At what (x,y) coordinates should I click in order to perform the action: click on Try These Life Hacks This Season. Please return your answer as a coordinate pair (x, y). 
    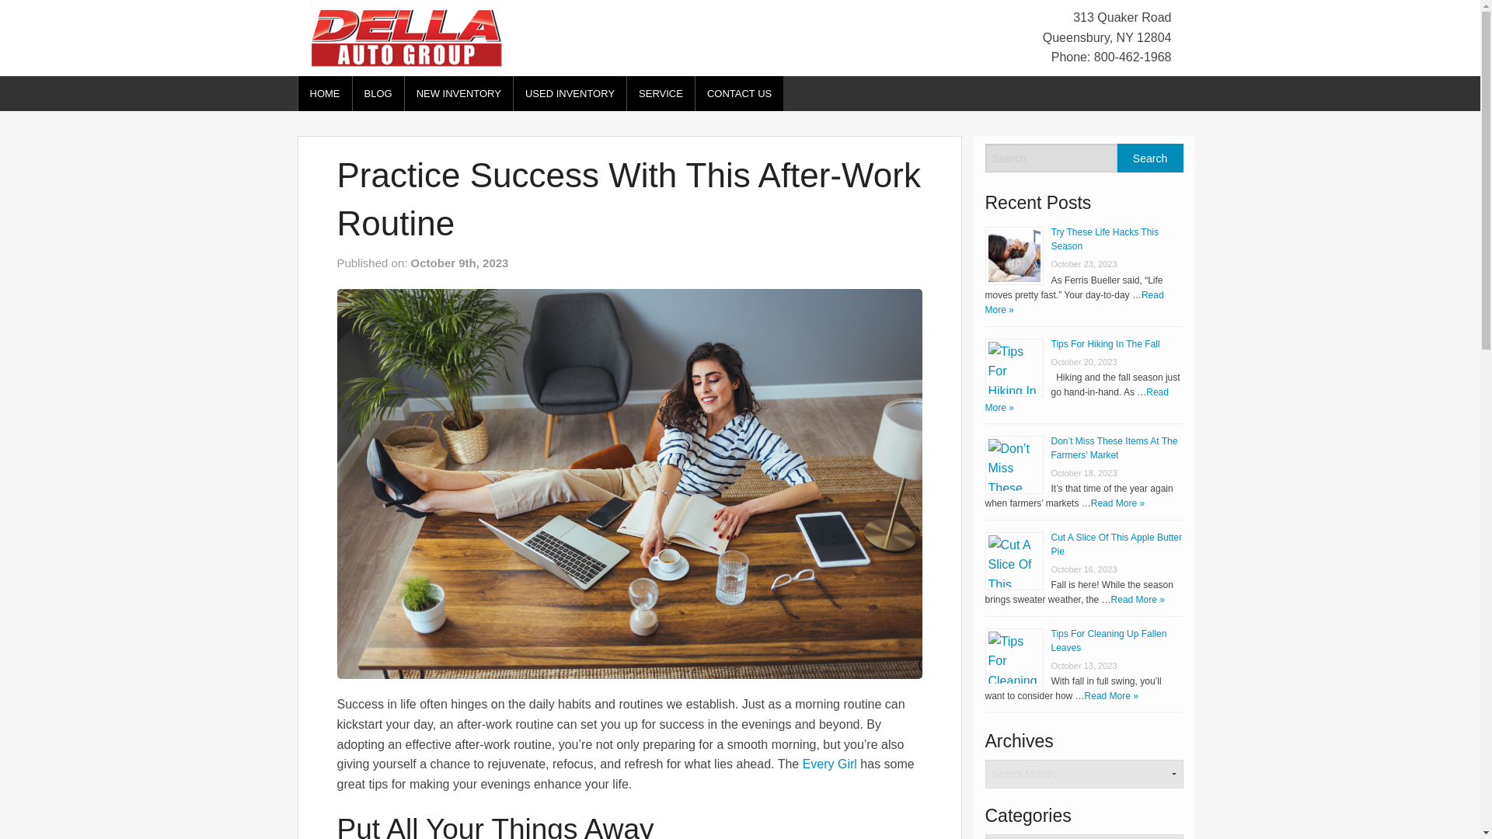
    Looking at the image, I should click on (1104, 239).